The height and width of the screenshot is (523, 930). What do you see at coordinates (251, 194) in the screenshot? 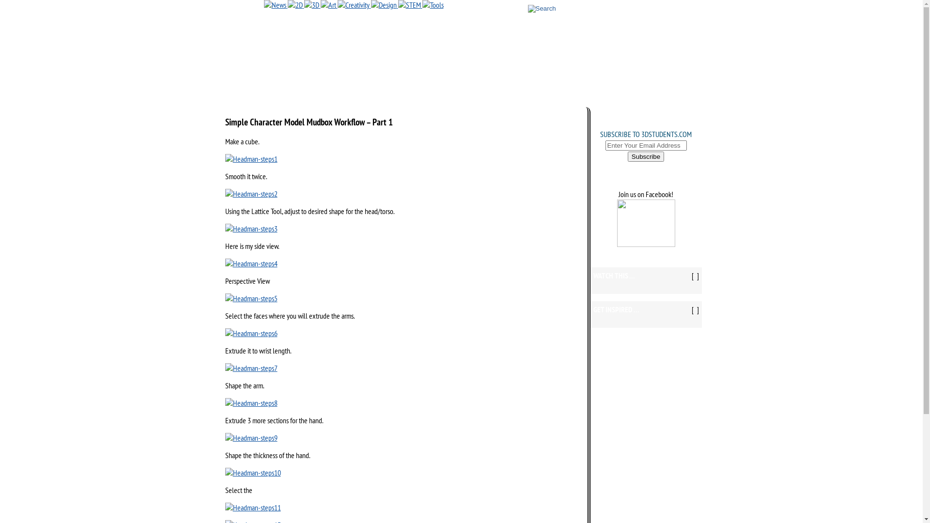
I see `Headman-steps2` at bounding box center [251, 194].